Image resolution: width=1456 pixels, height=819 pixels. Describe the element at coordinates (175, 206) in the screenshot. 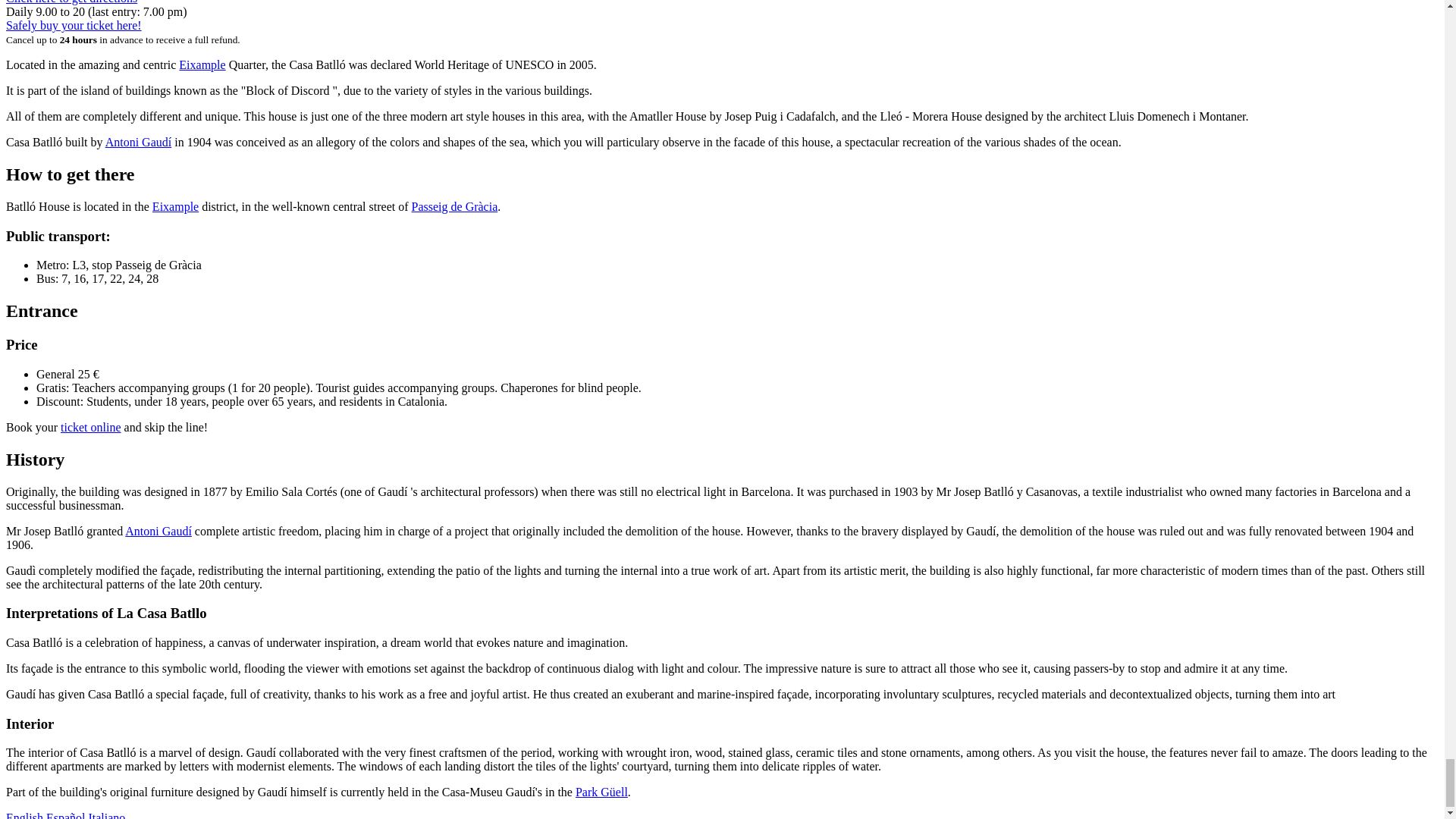

I see `Eixample, the modernism district` at that location.